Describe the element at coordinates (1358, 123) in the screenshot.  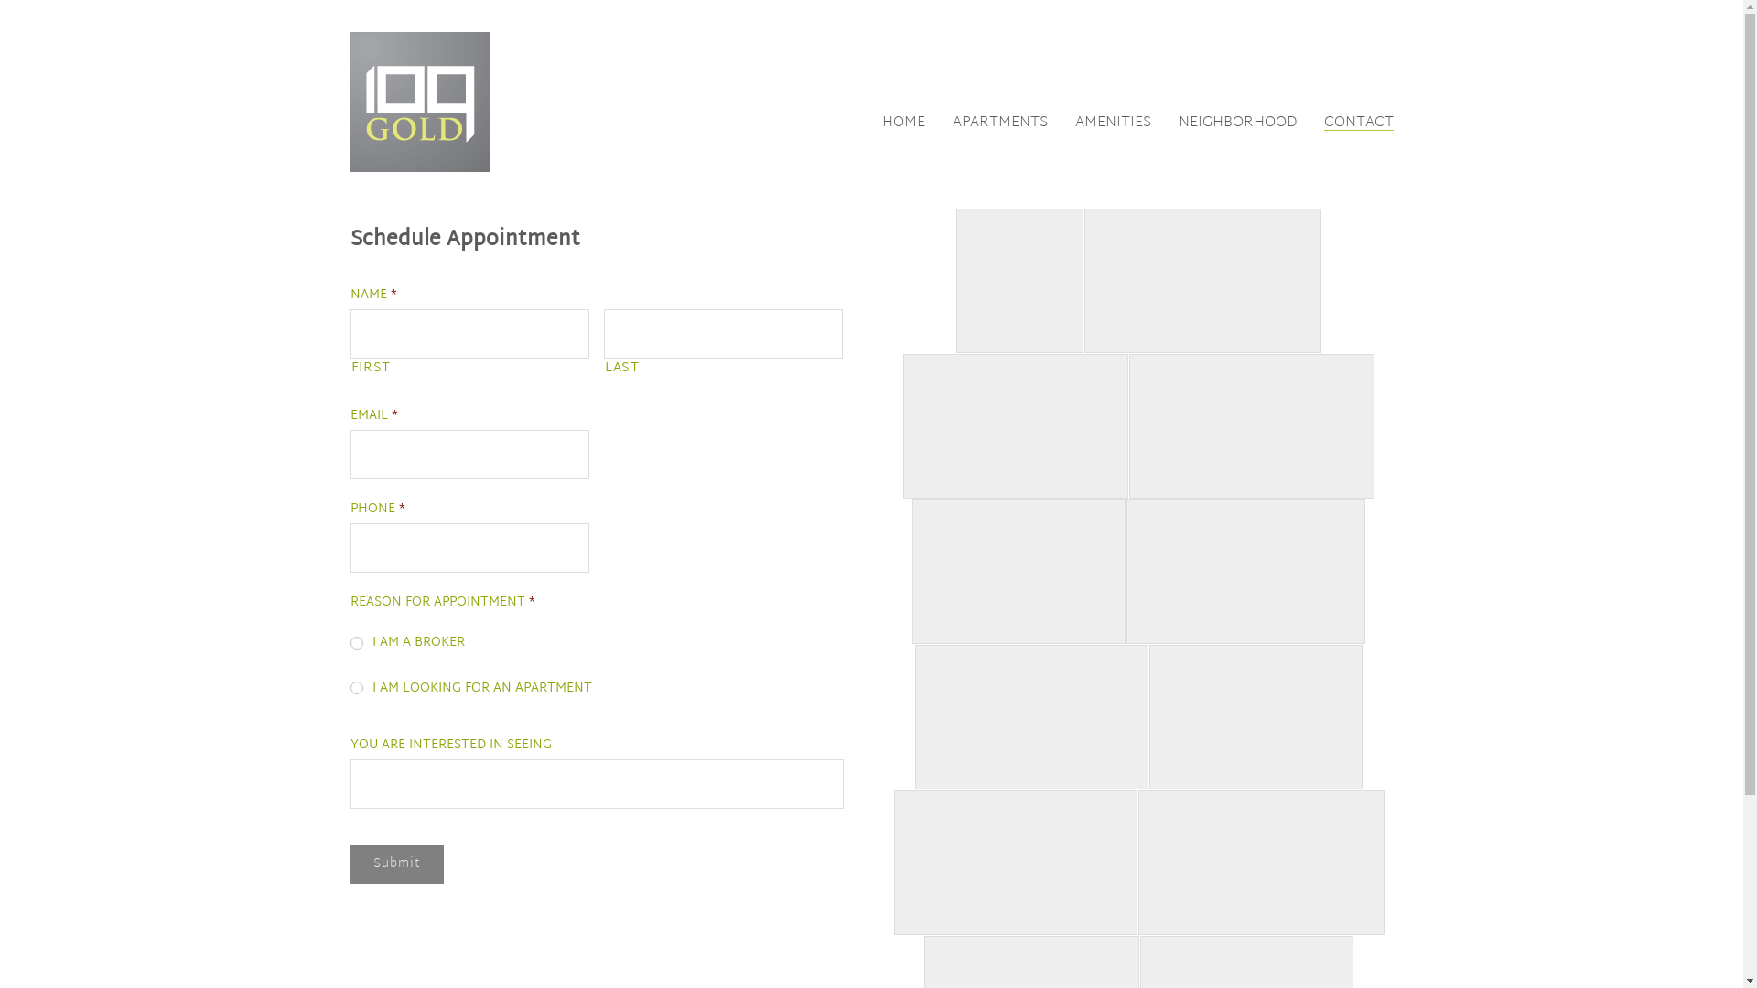
I see `CONTACT` at that location.